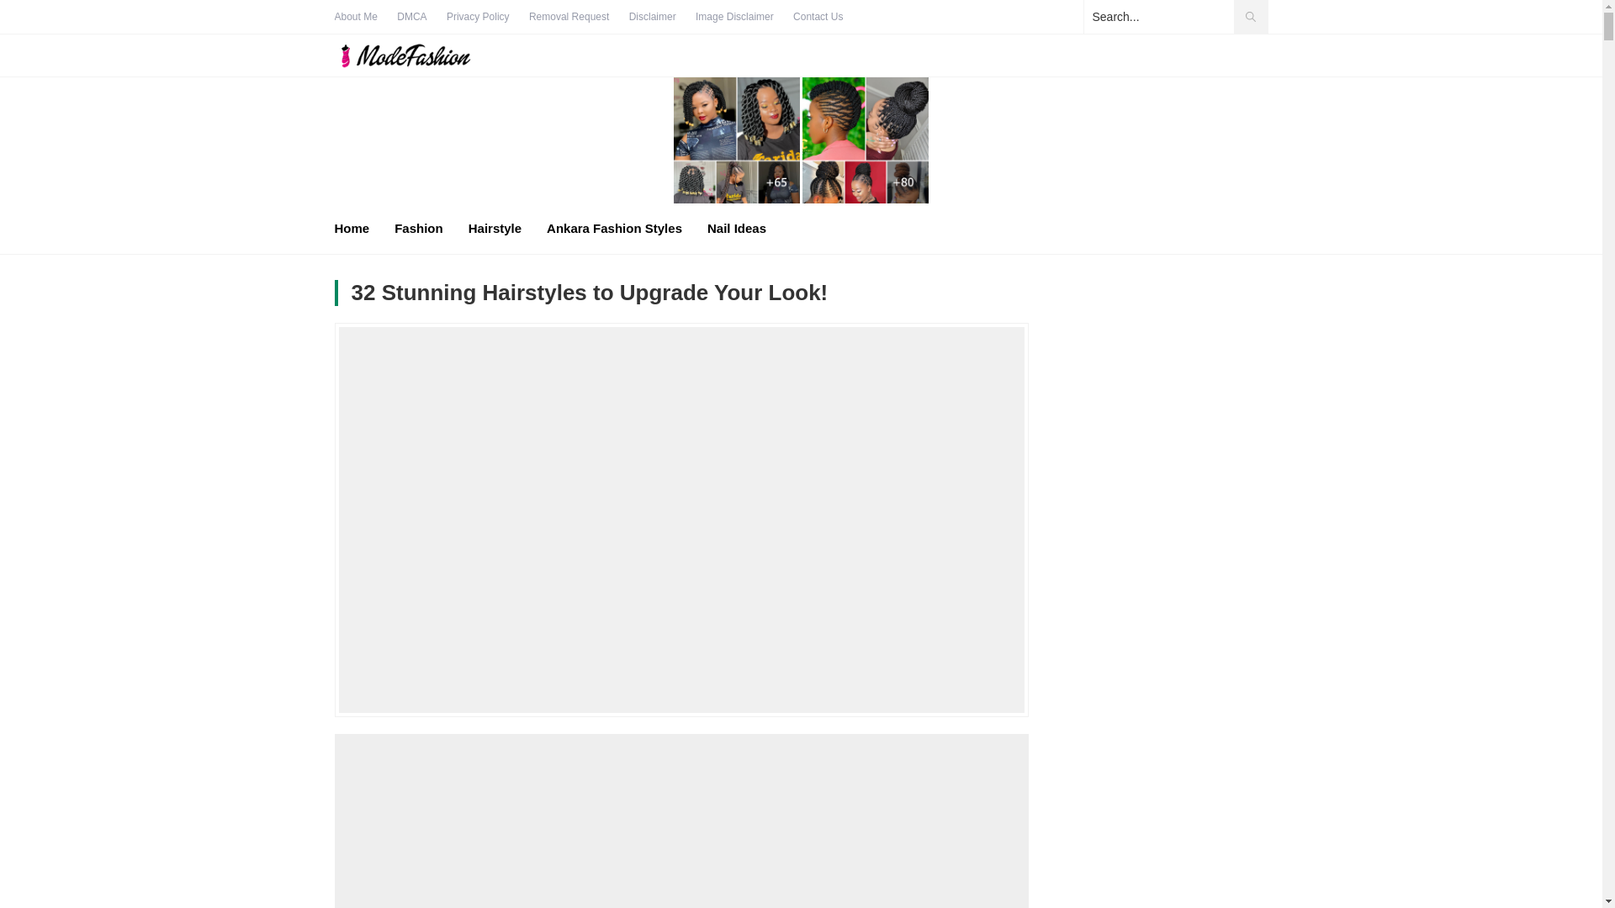 Image resolution: width=1615 pixels, height=908 pixels. I want to click on Search..., so click(1174, 17).